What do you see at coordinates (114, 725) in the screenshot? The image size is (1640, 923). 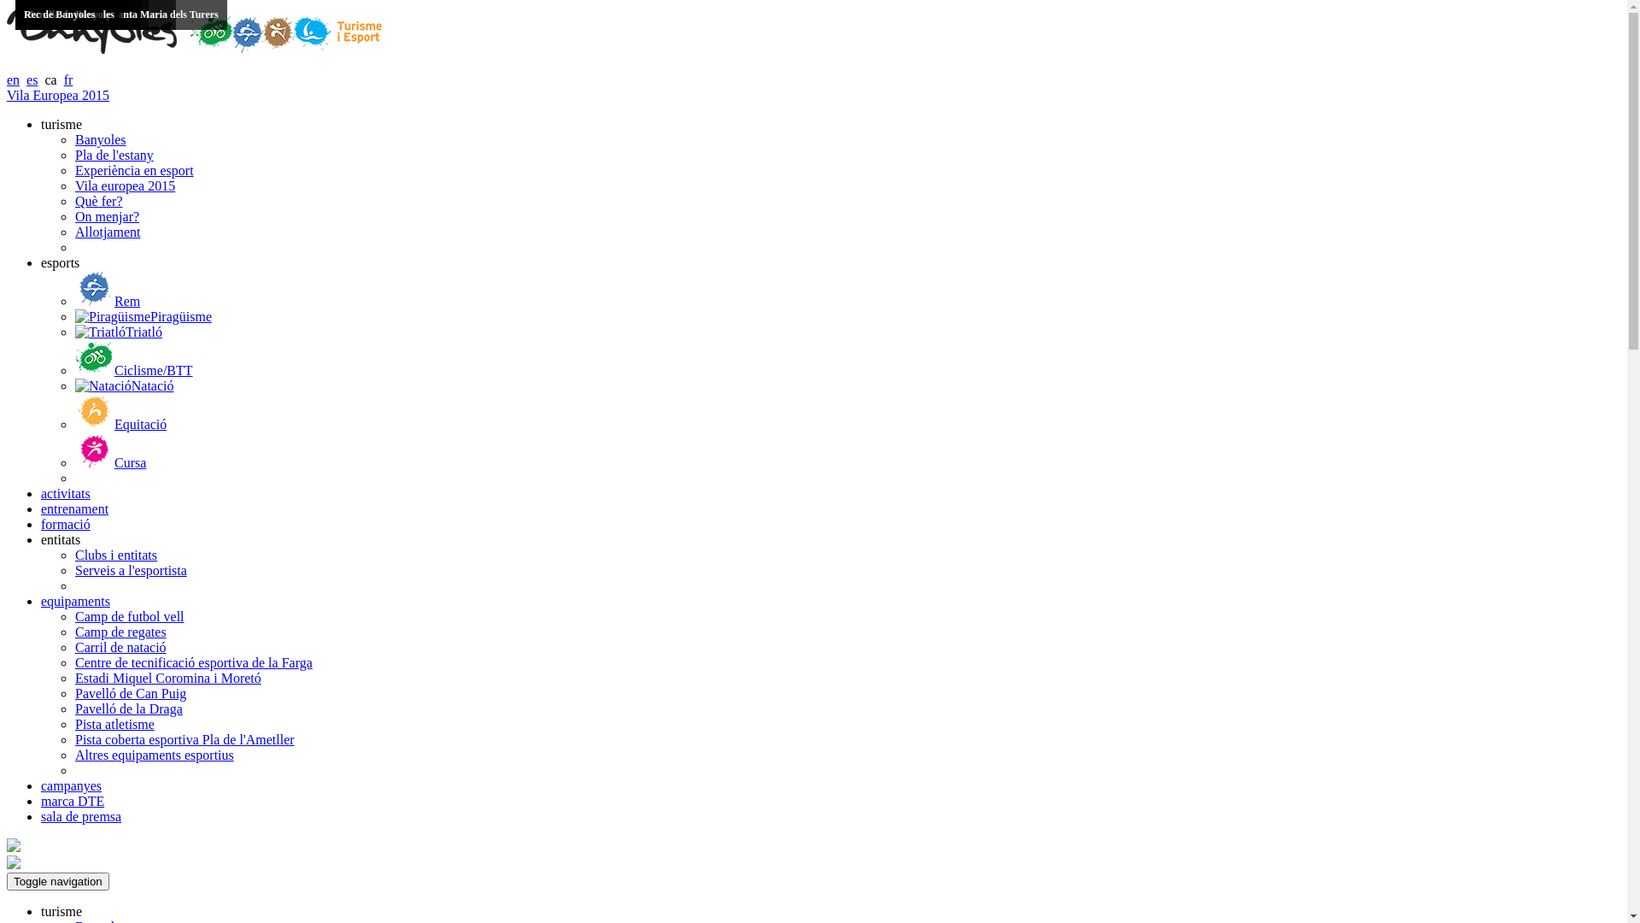 I see `Pista atletisme` at bounding box center [114, 725].